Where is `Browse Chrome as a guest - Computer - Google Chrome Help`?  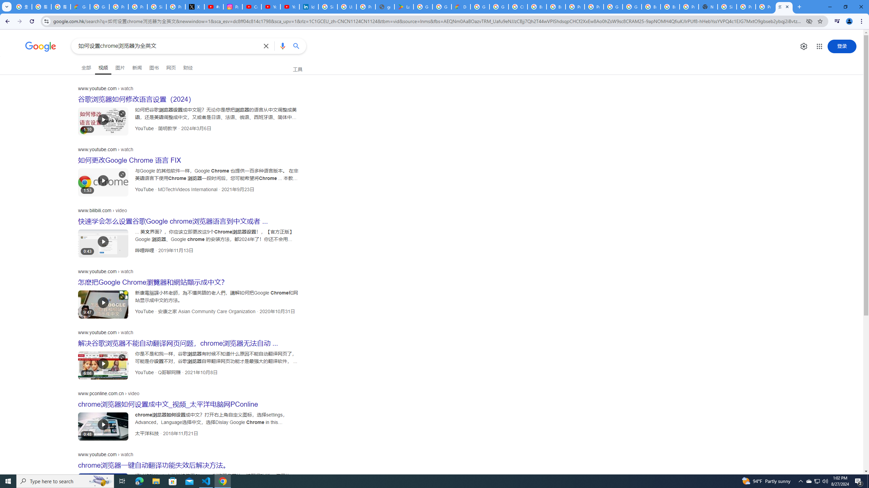
Browse Chrome as a guest - Computer - Google Chrome Help is located at coordinates (537, 7).